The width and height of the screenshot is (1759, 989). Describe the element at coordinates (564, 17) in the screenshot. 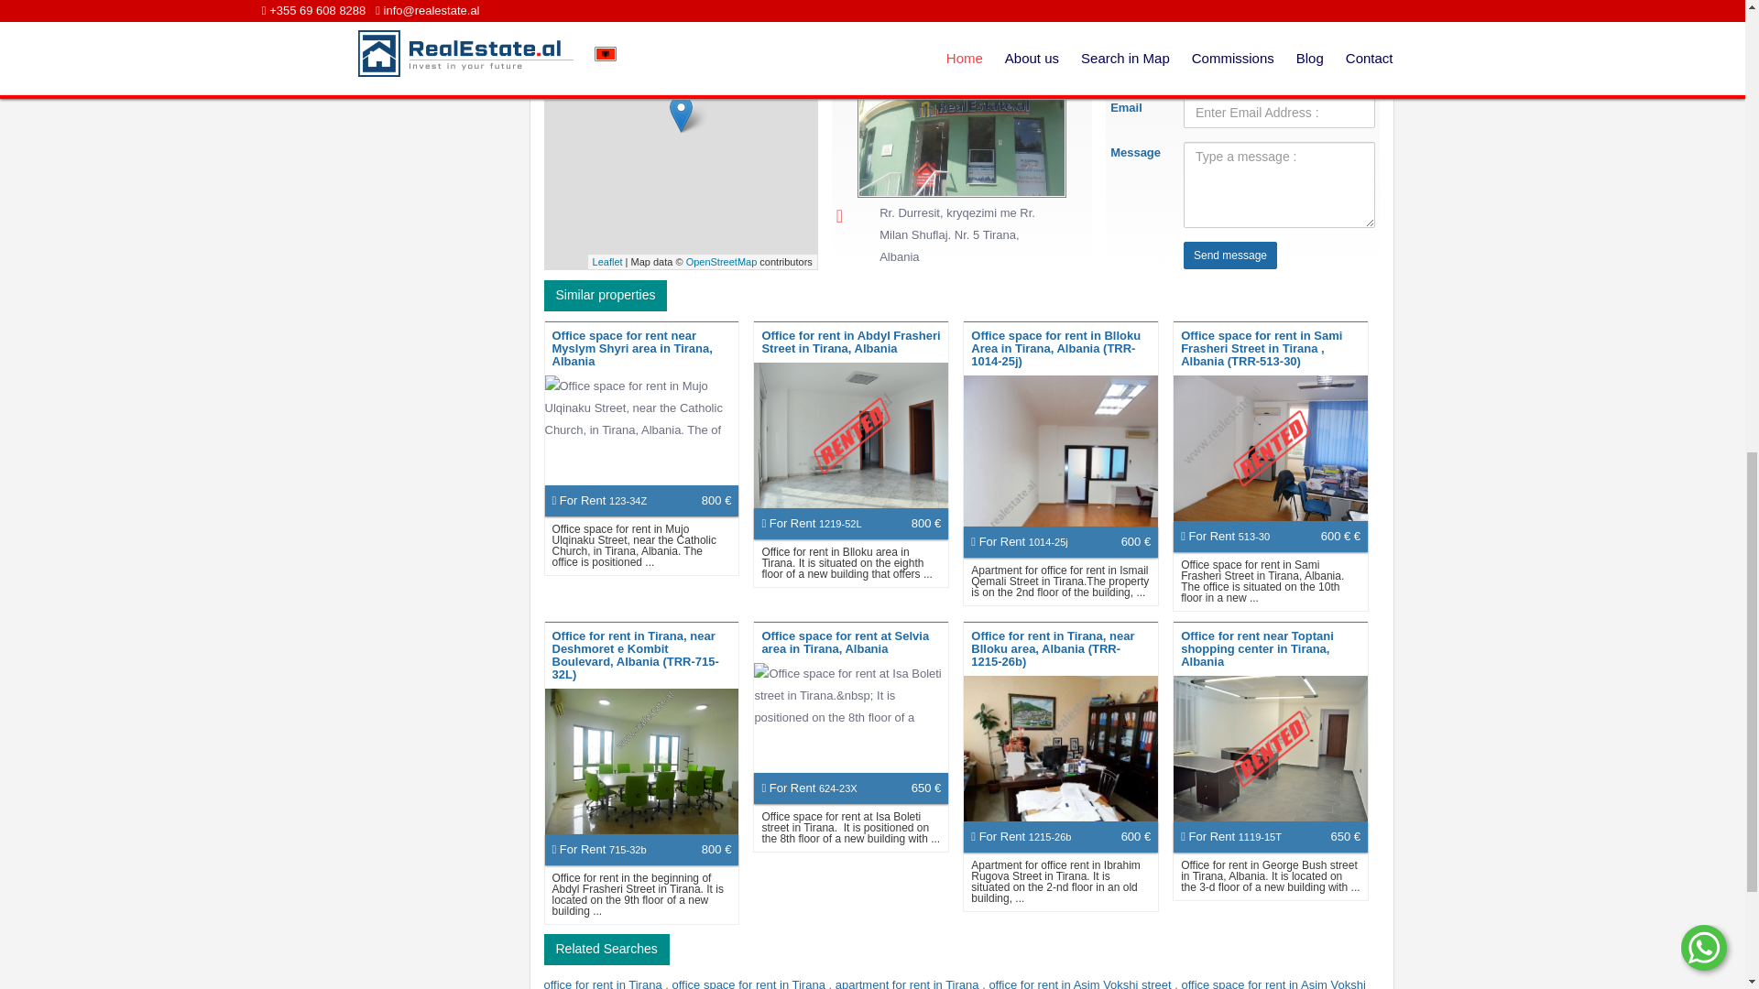

I see `Zoom in` at that location.